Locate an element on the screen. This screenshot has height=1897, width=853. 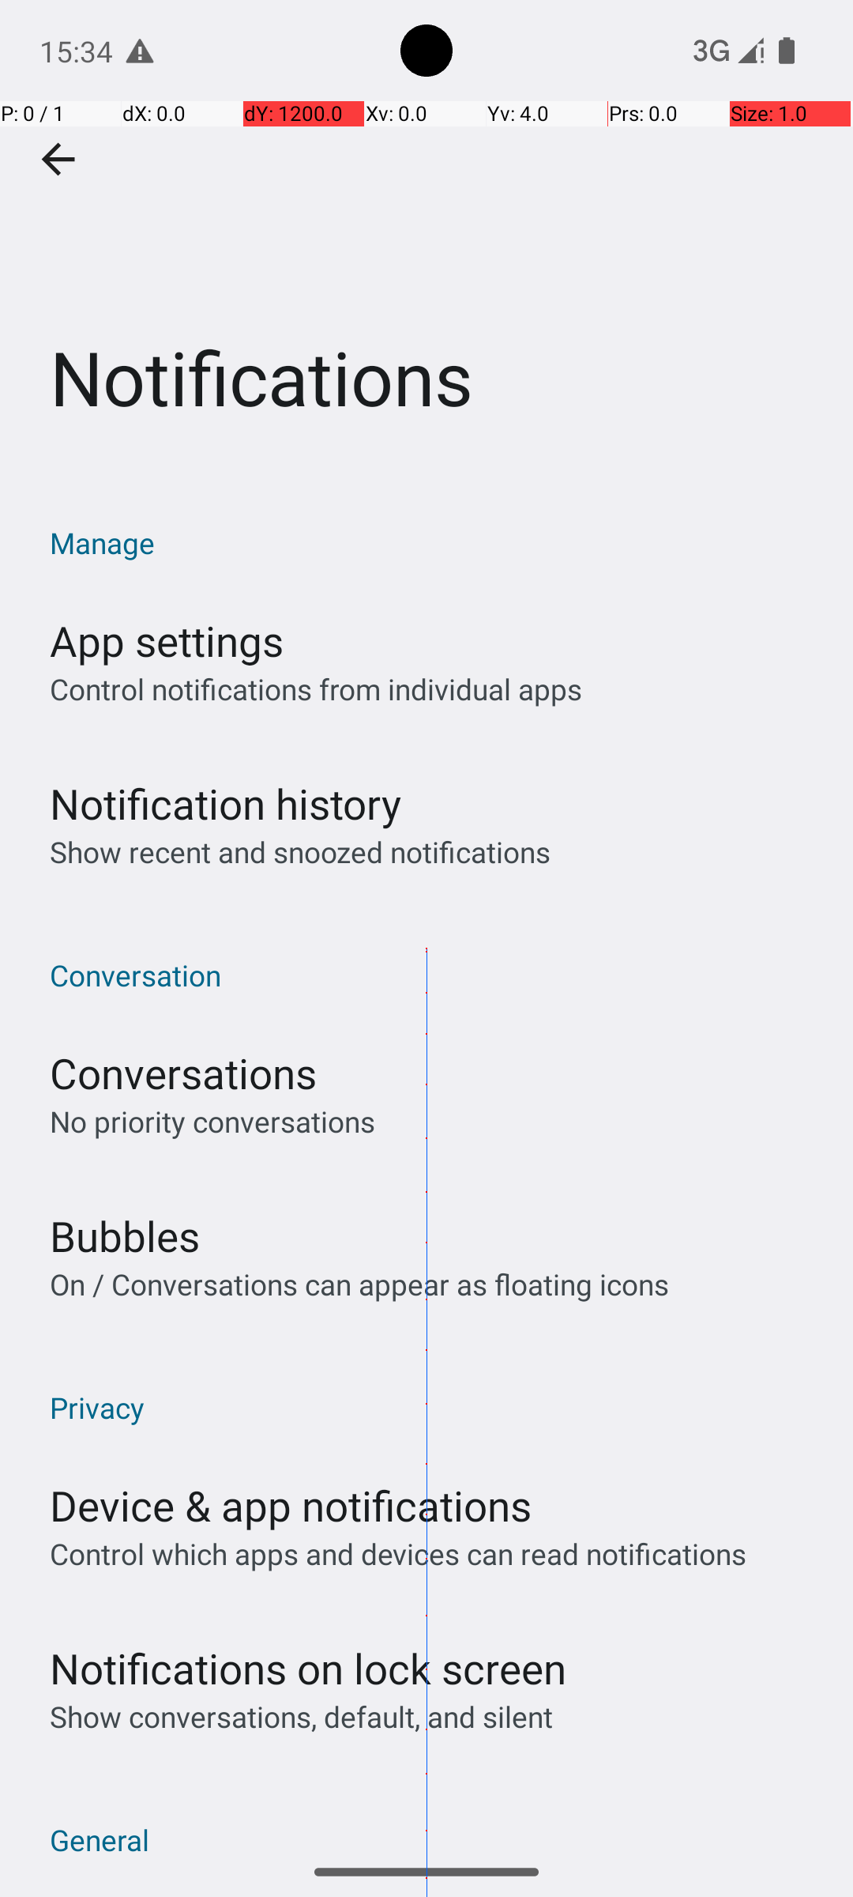
Device & app notifications is located at coordinates (291, 1505).